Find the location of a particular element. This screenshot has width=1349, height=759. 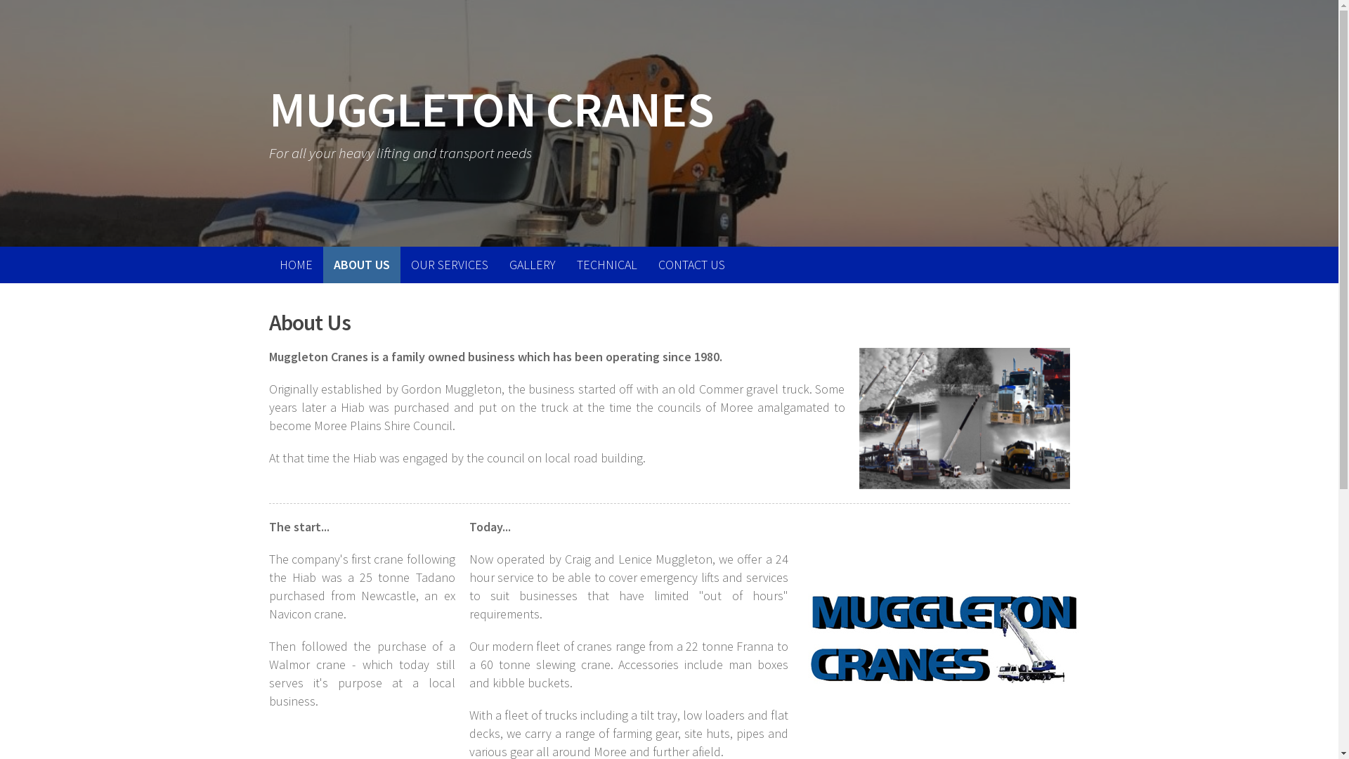

HOME is located at coordinates (295, 265).